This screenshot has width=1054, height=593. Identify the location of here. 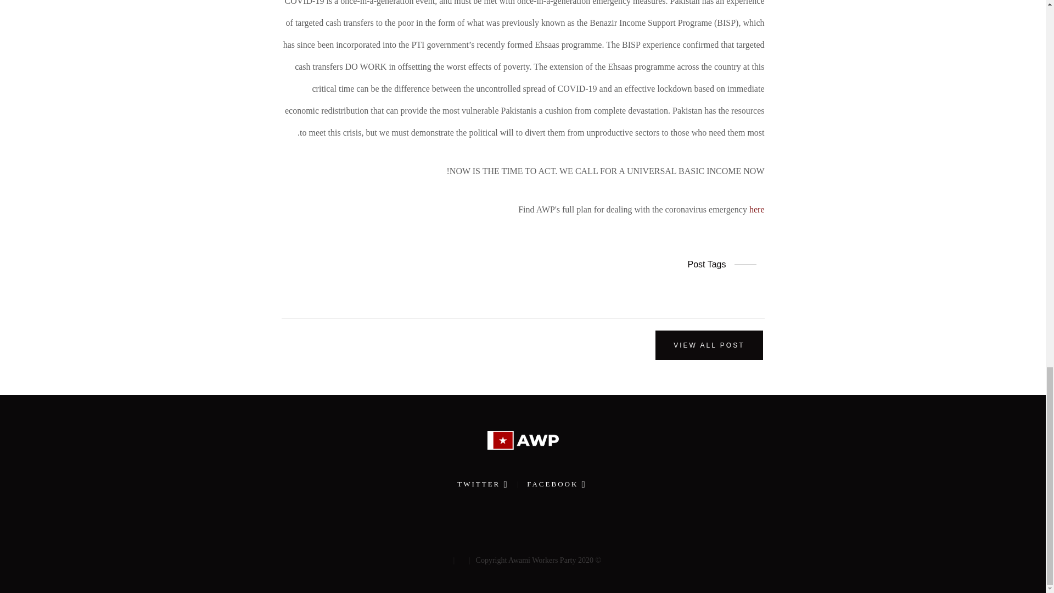
(757, 209).